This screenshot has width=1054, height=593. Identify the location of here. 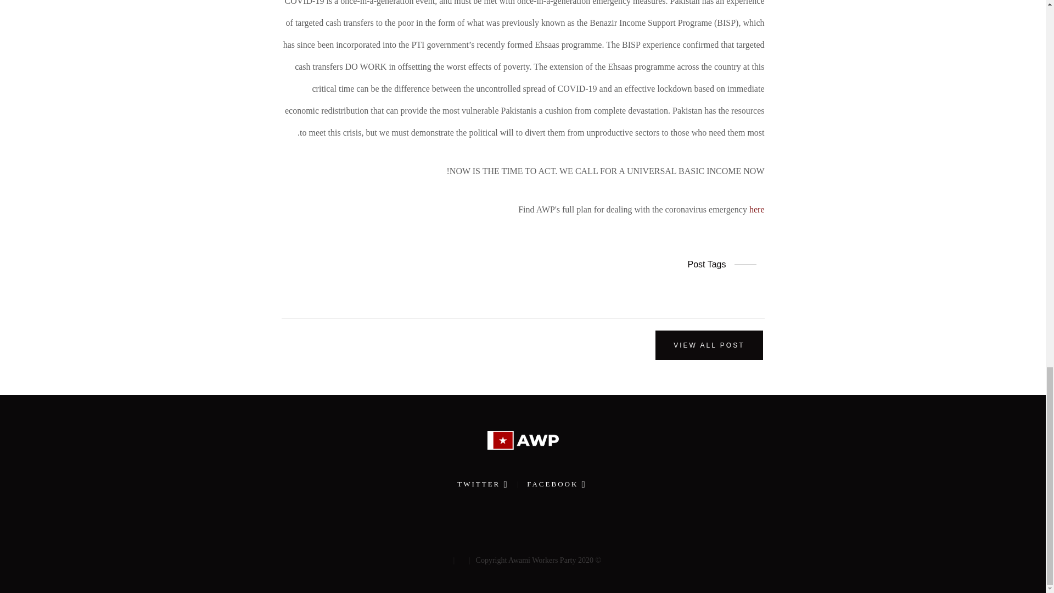
(757, 209).